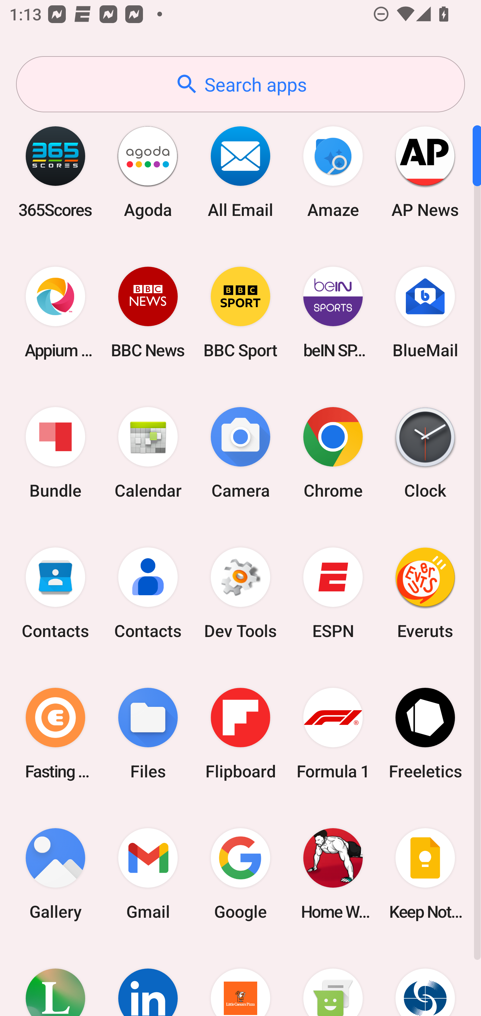 This screenshot has height=1016, width=481. What do you see at coordinates (148, 453) in the screenshot?
I see `Calendar` at bounding box center [148, 453].